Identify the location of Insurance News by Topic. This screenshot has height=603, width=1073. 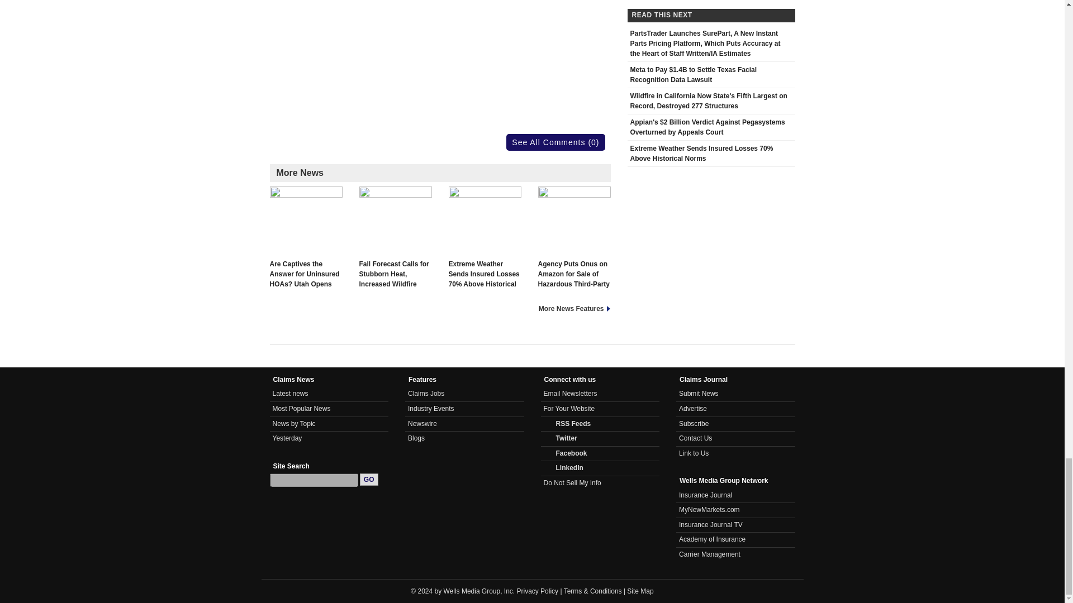
(294, 423).